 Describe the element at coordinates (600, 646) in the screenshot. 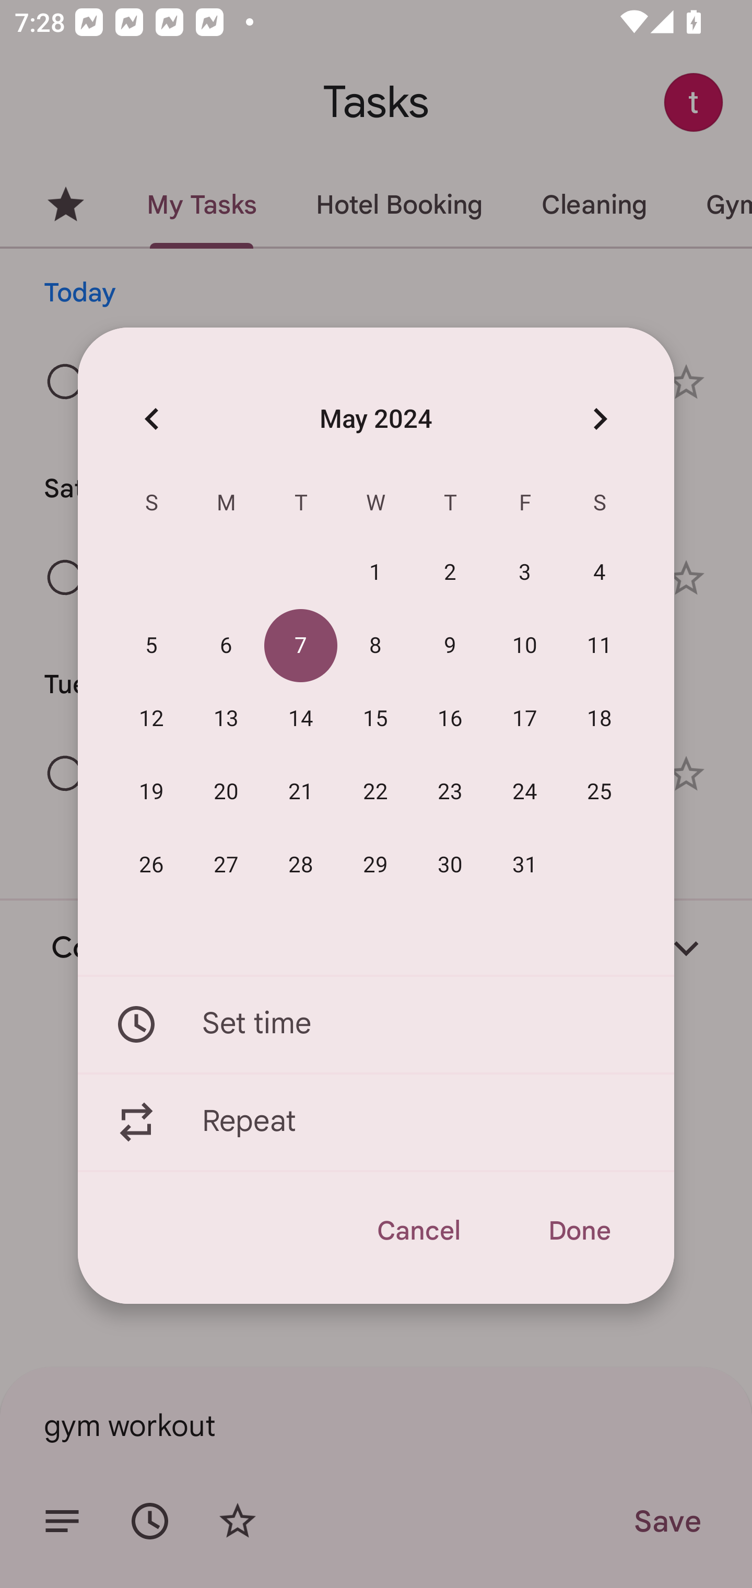

I see `11 11 May 2024` at that location.